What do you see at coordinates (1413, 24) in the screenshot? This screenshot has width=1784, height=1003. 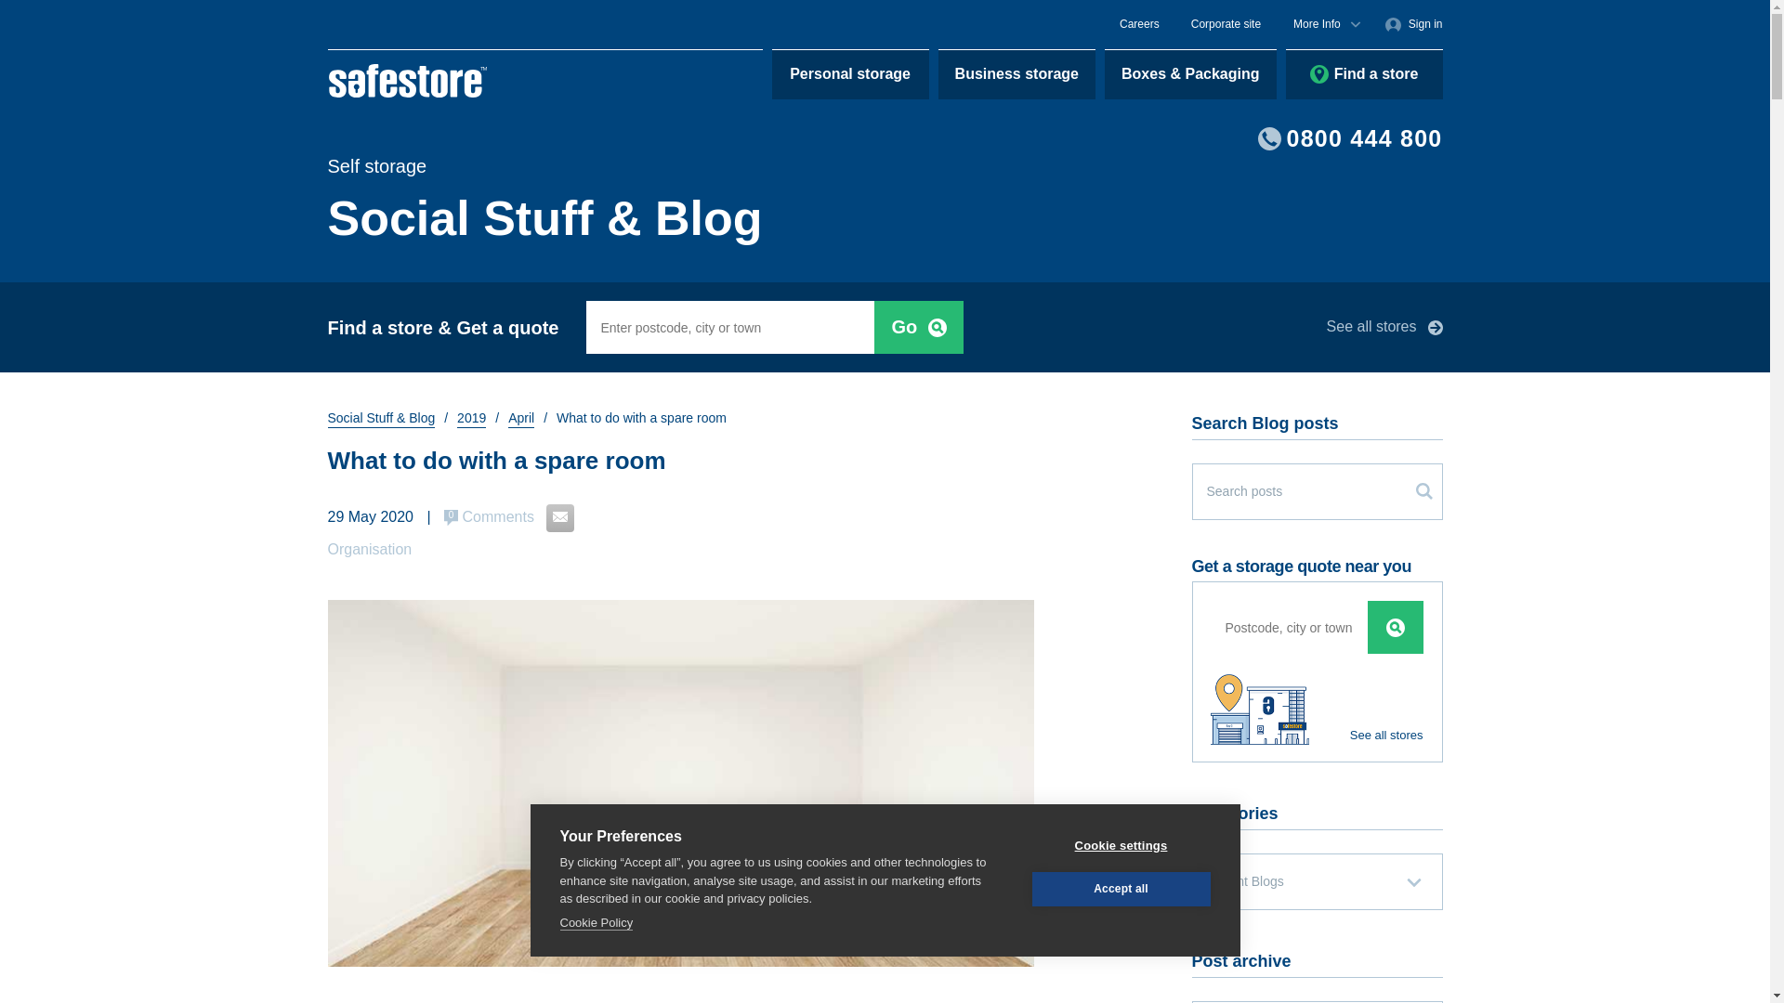 I see `Sign in` at bounding box center [1413, 24].